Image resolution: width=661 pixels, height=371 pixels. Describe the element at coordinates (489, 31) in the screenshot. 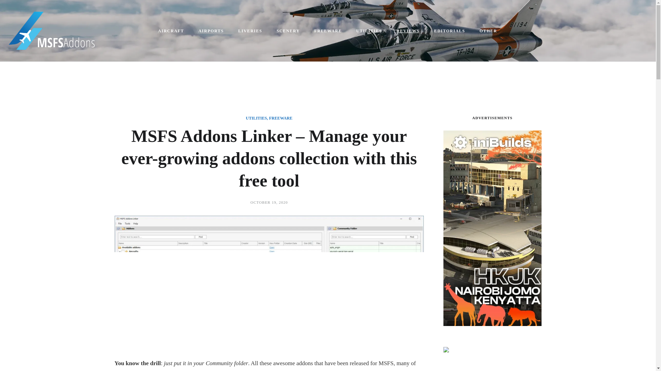

I see `OTHER` at that location.